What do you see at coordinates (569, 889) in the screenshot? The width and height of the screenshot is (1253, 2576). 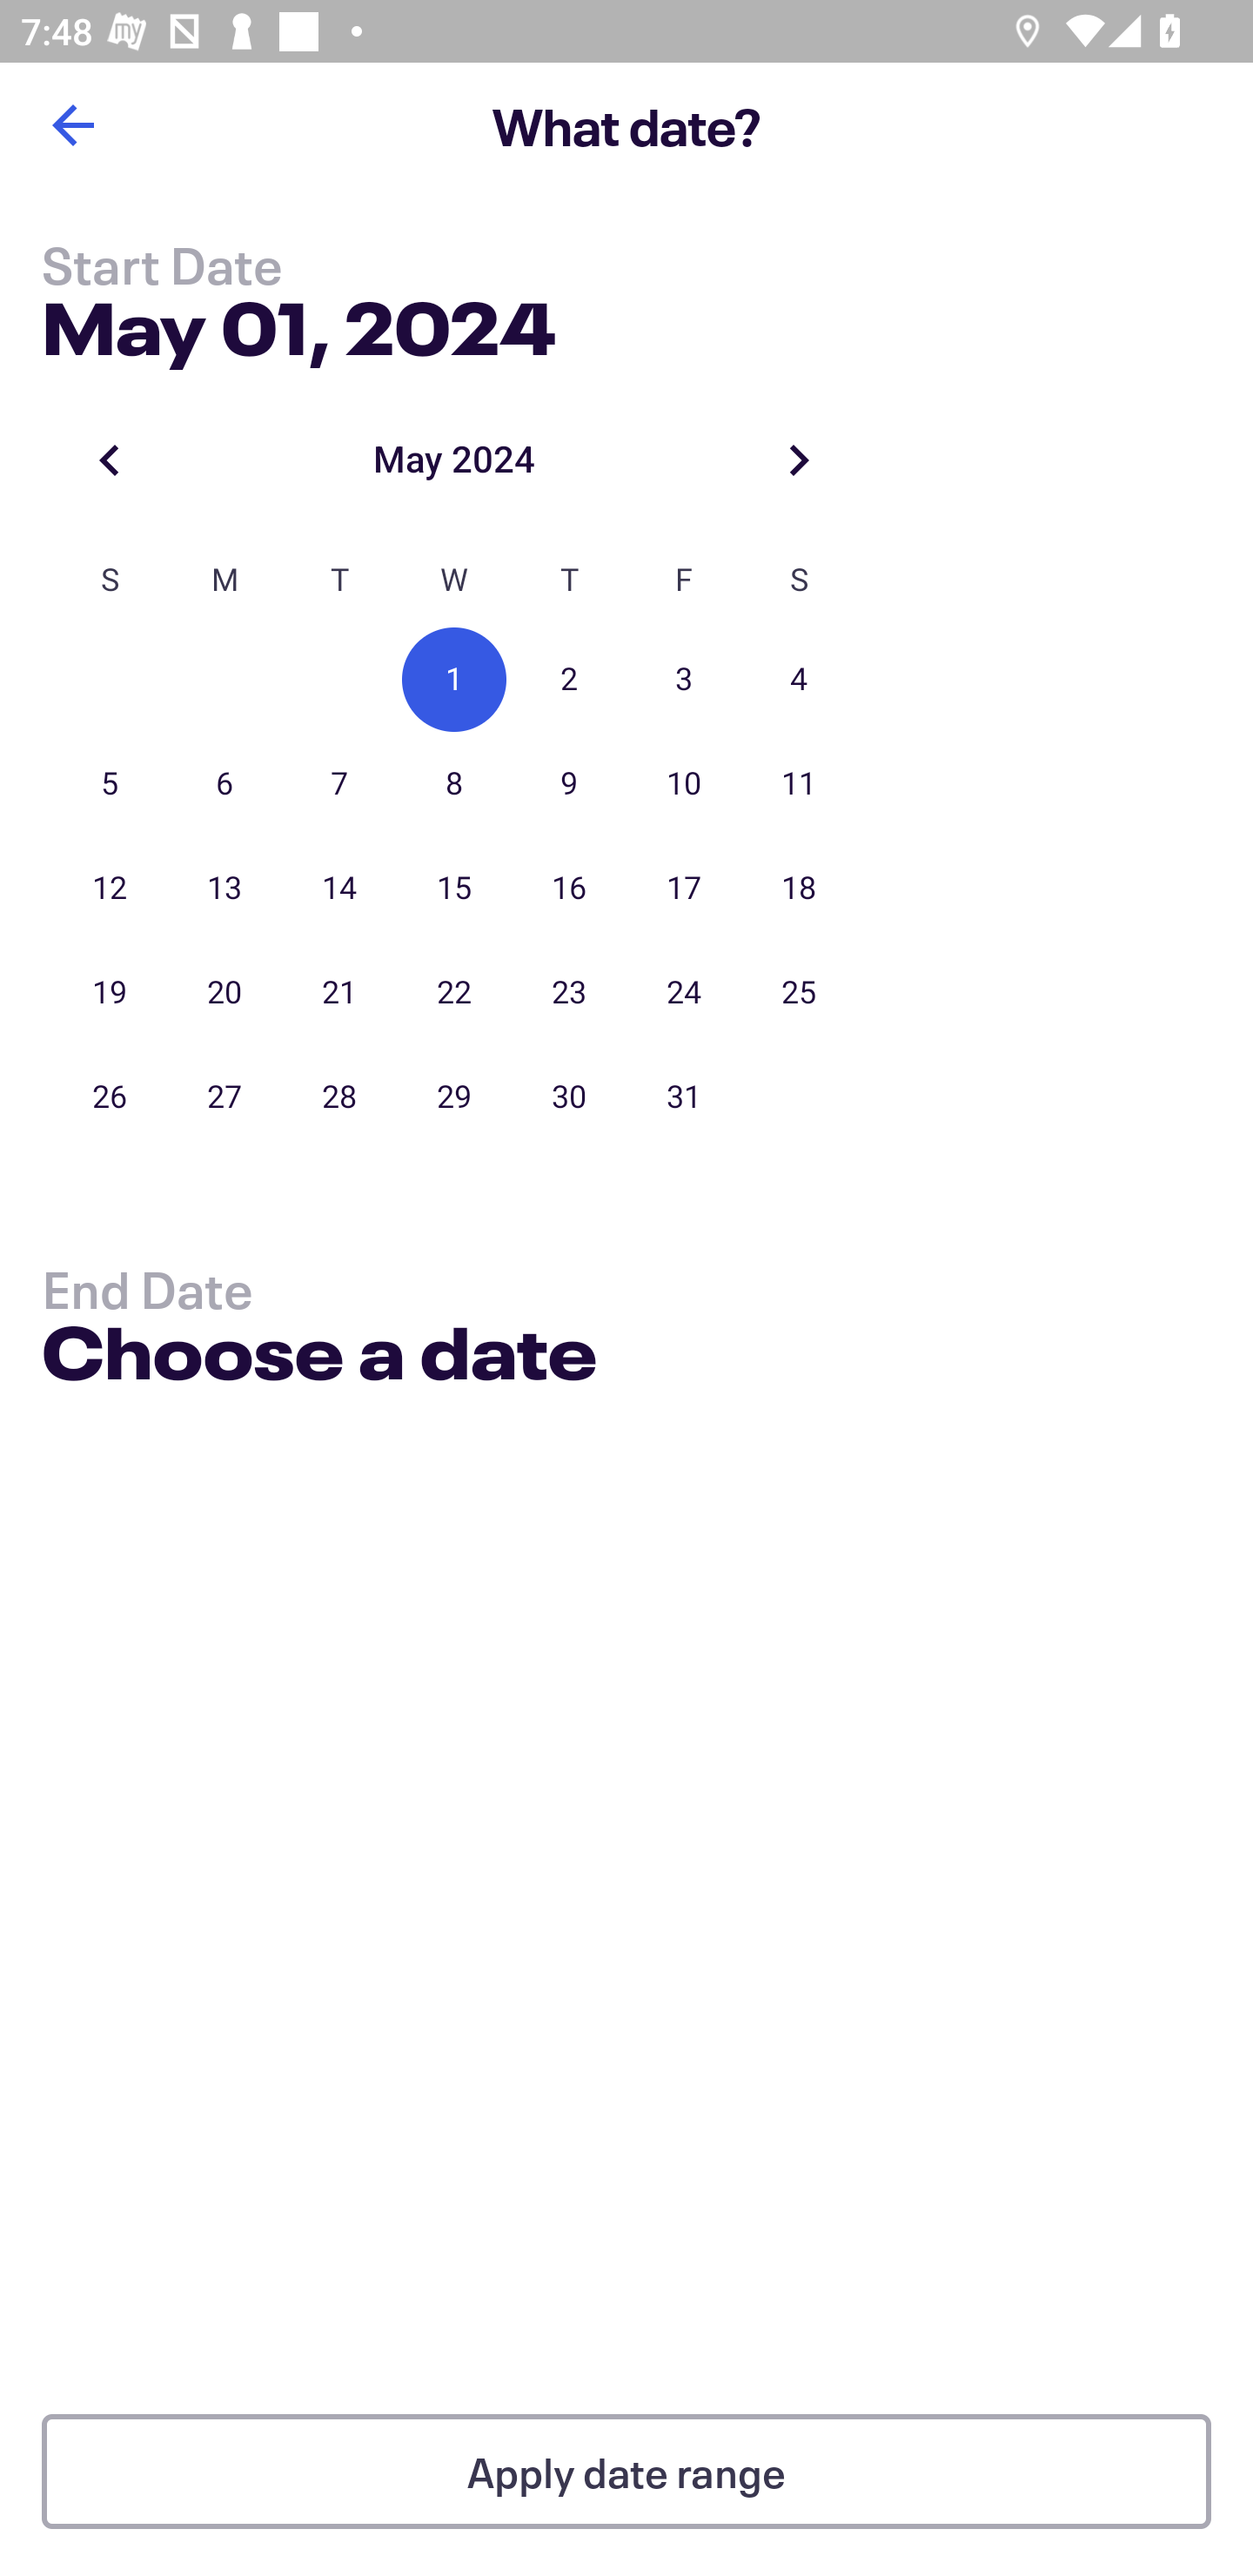 I see `16 16 May 2024` at bounding box center [569, 889].